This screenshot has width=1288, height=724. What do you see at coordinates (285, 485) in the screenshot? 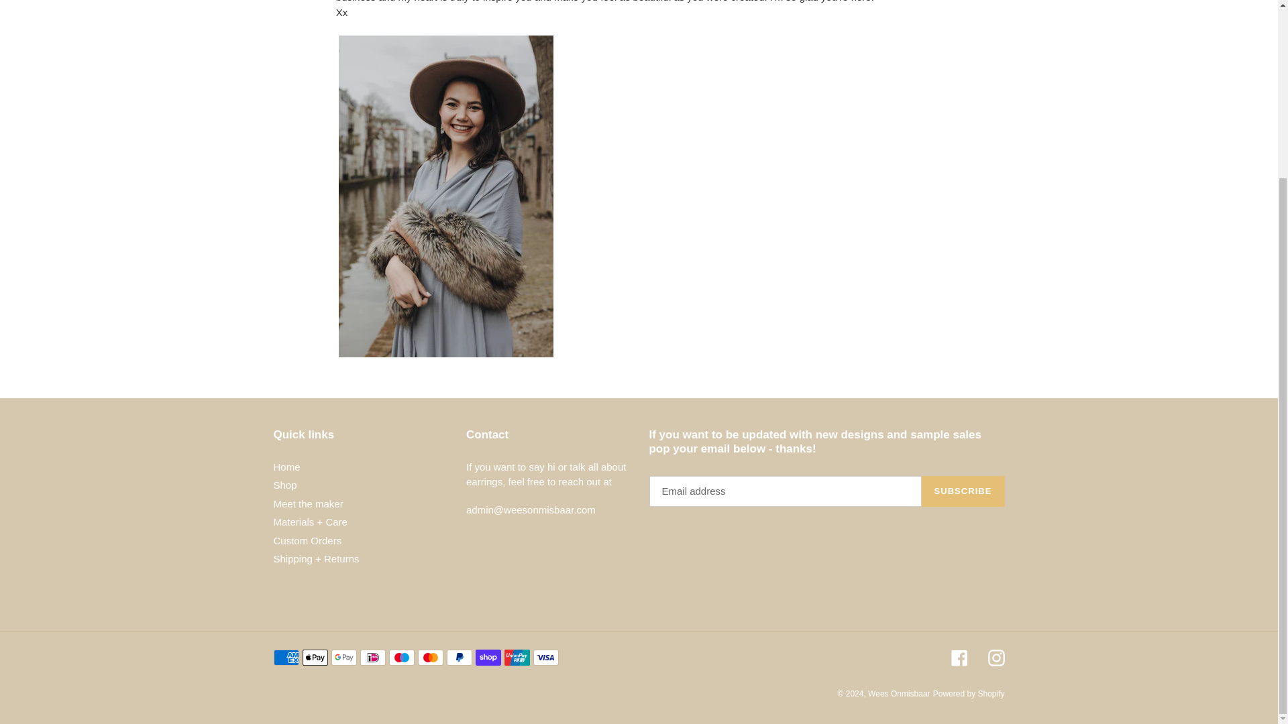
I see `Shop` at bounding box center [285, 485].